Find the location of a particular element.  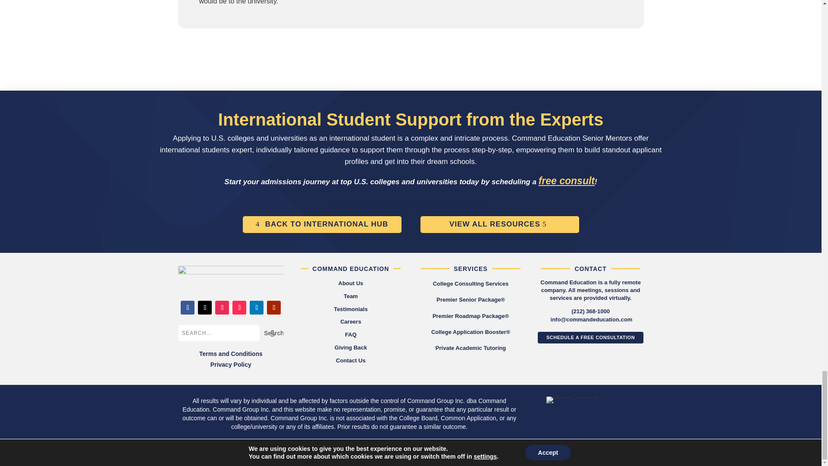

Follow on Instagram is located at coordinates (222, 307).